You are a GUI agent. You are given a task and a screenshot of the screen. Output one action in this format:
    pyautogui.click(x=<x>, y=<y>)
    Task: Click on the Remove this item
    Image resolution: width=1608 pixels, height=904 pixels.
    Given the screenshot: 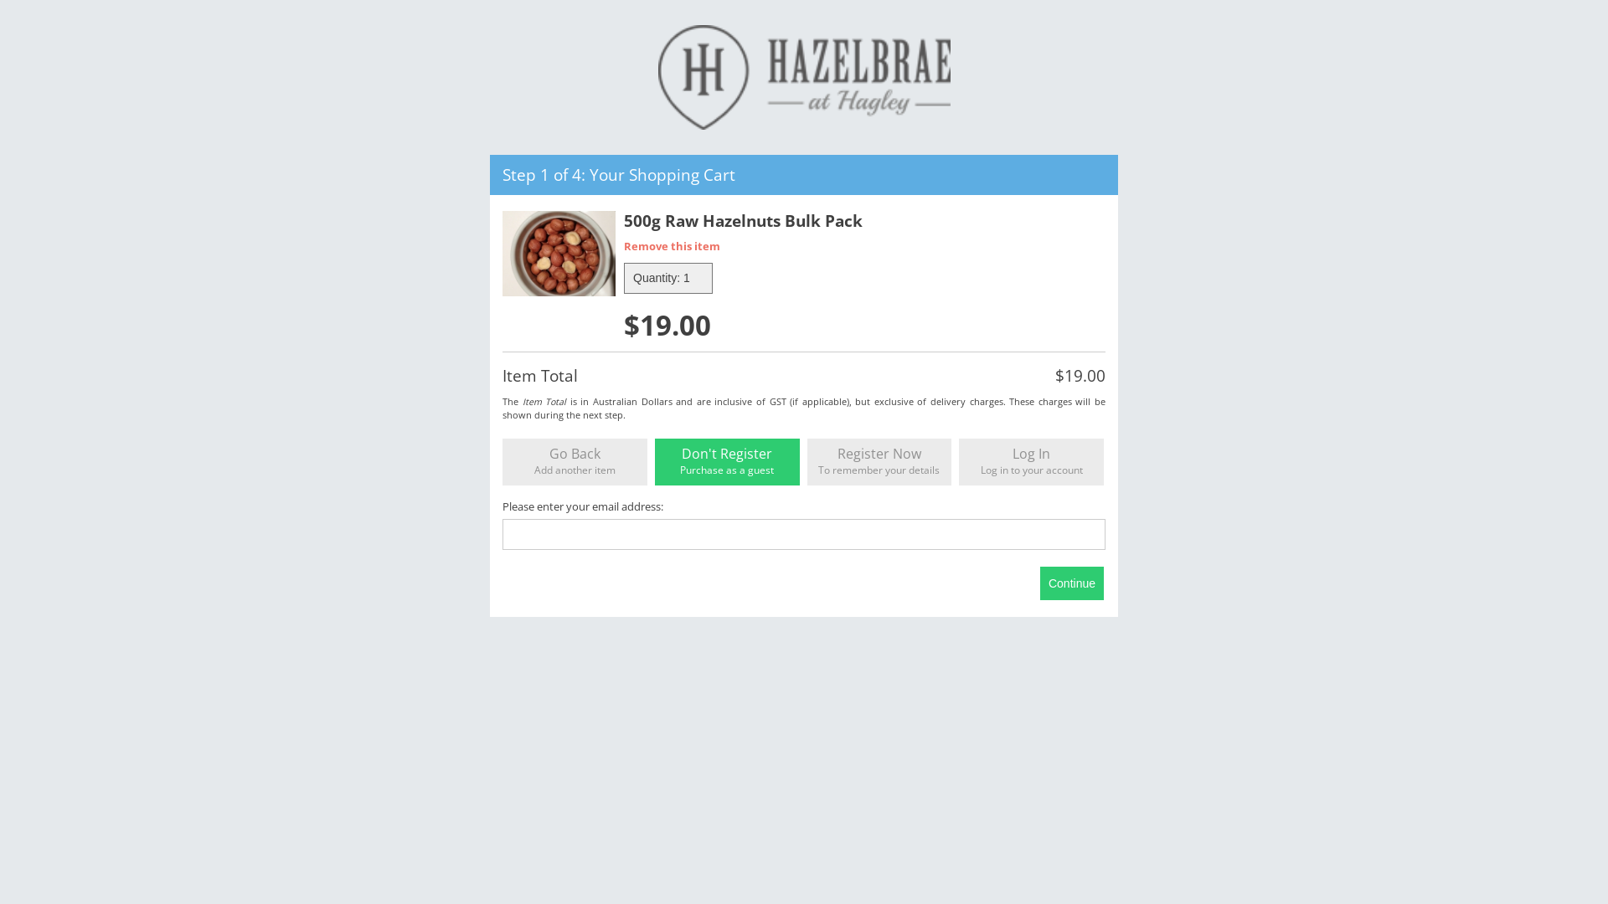 What is the action you would take?
    pyautogui.click(x=672, y=246)
    